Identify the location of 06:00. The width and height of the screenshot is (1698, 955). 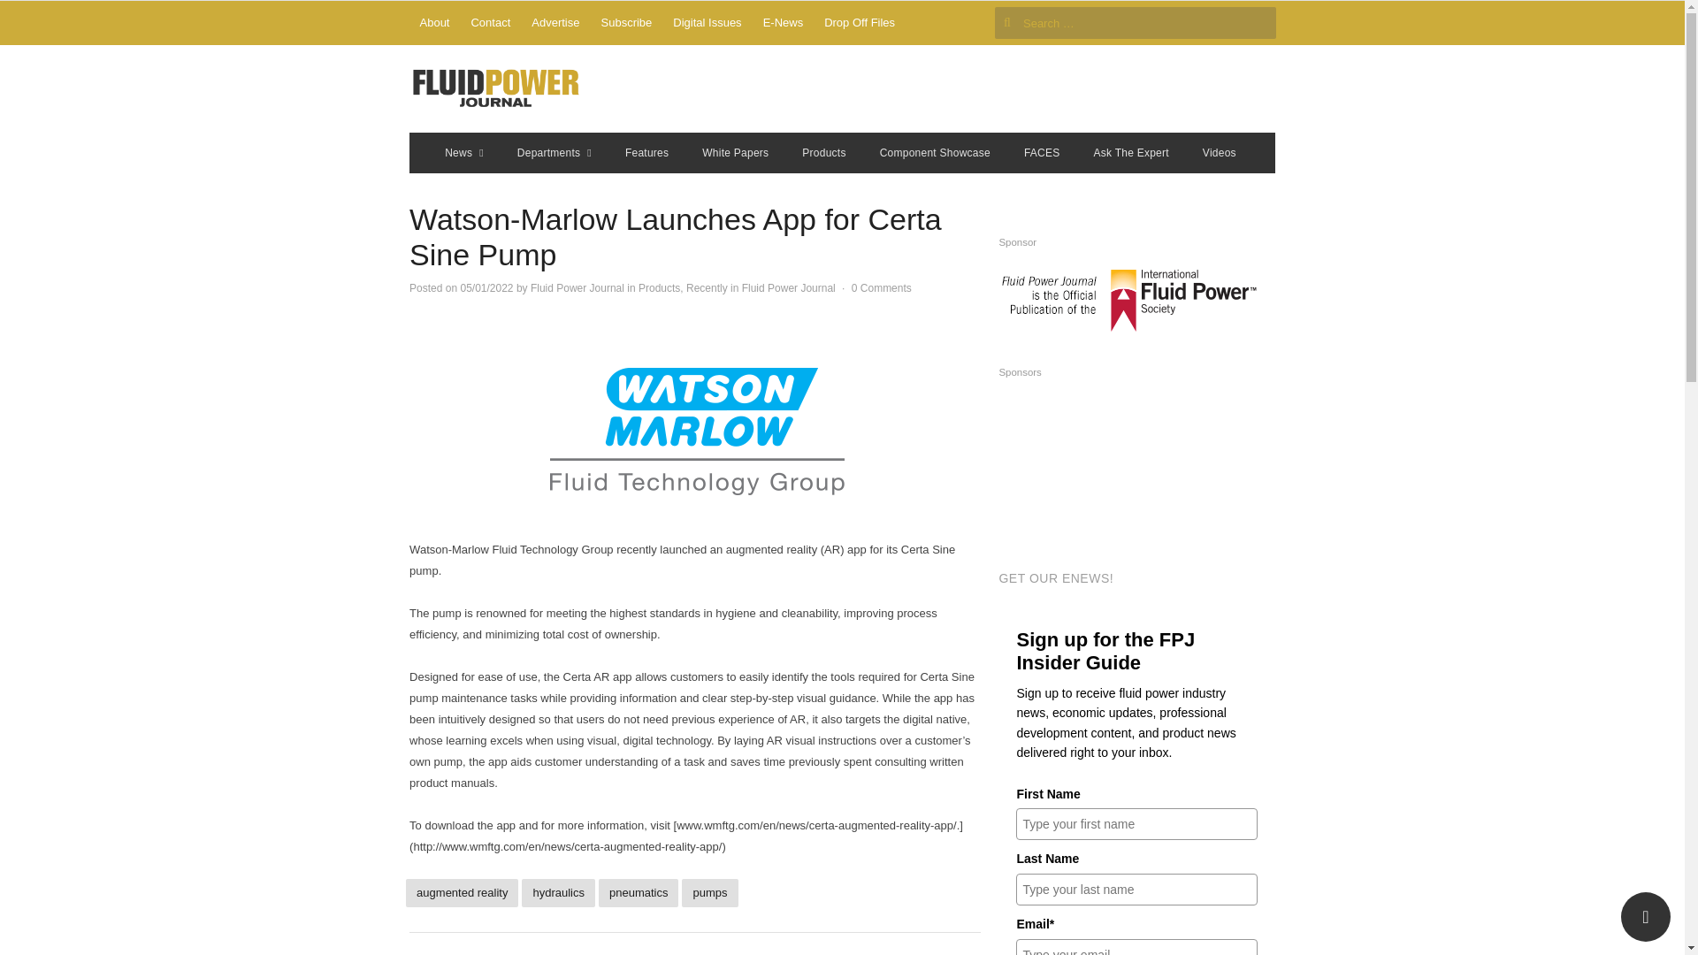
(486, 287).